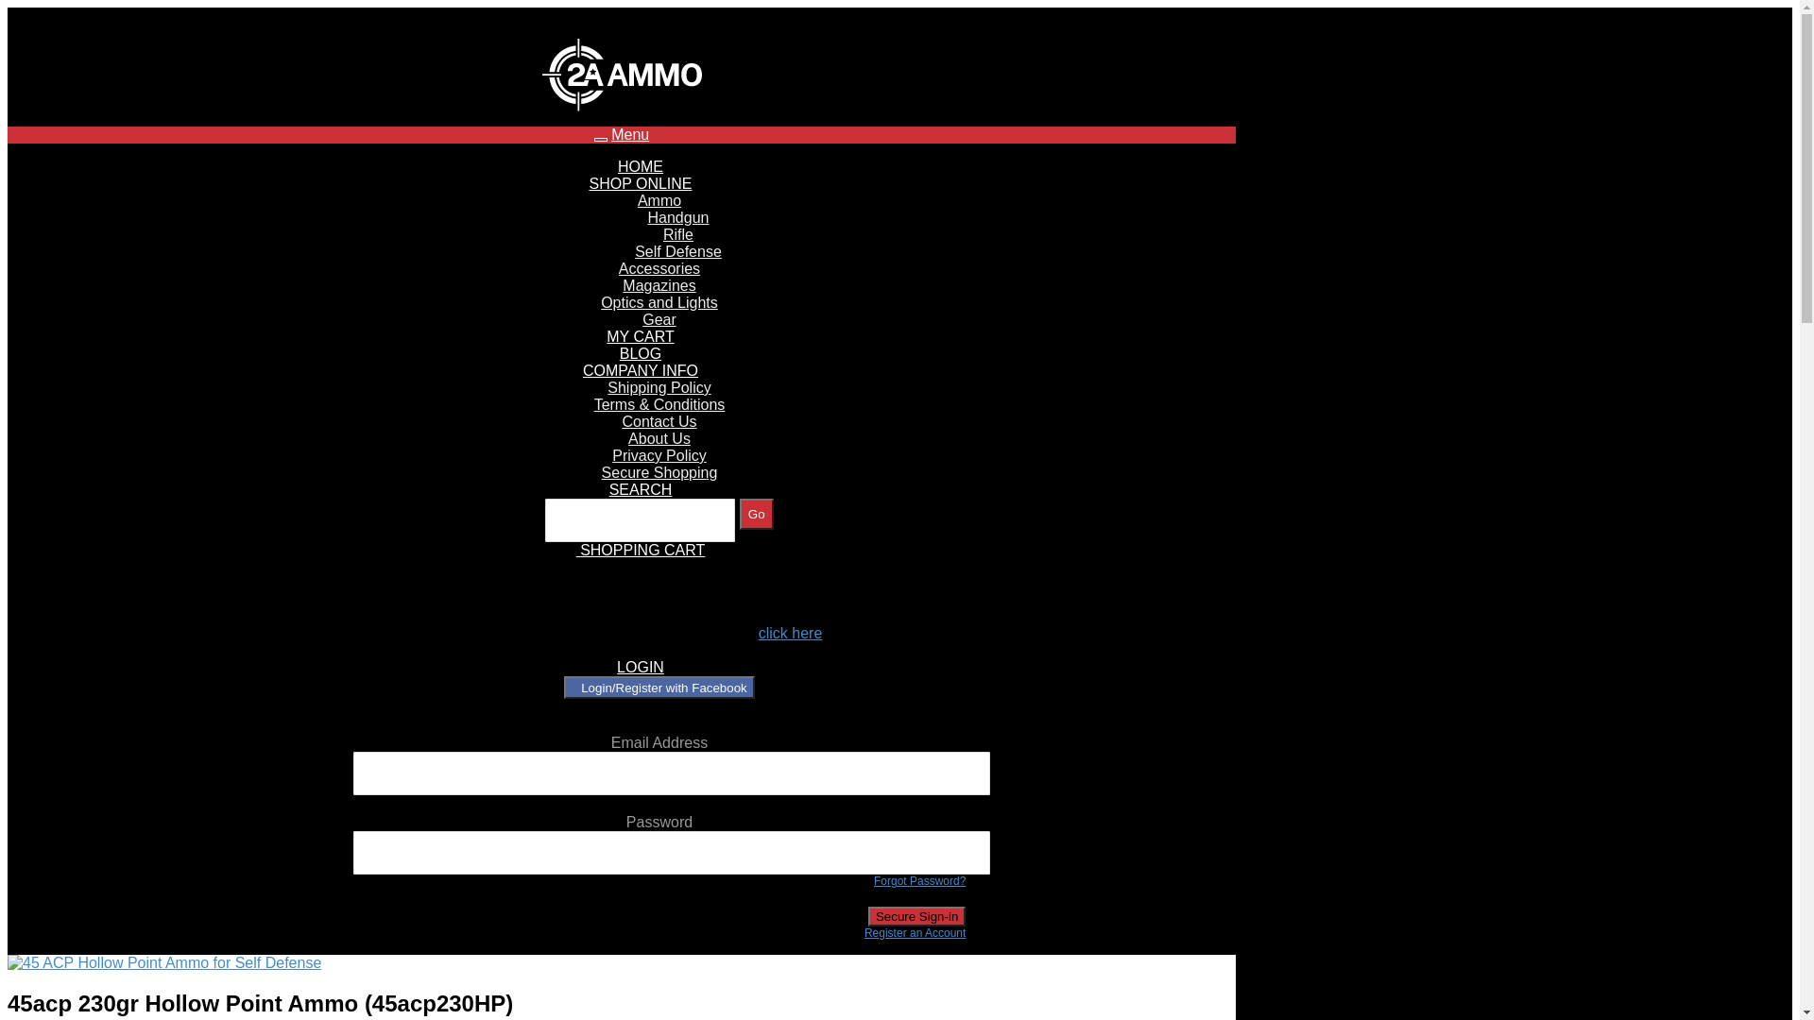  What do you see at coordinates (659, 285) in the screenshot?
I see `Magazines` at bounding box center [659, 285].